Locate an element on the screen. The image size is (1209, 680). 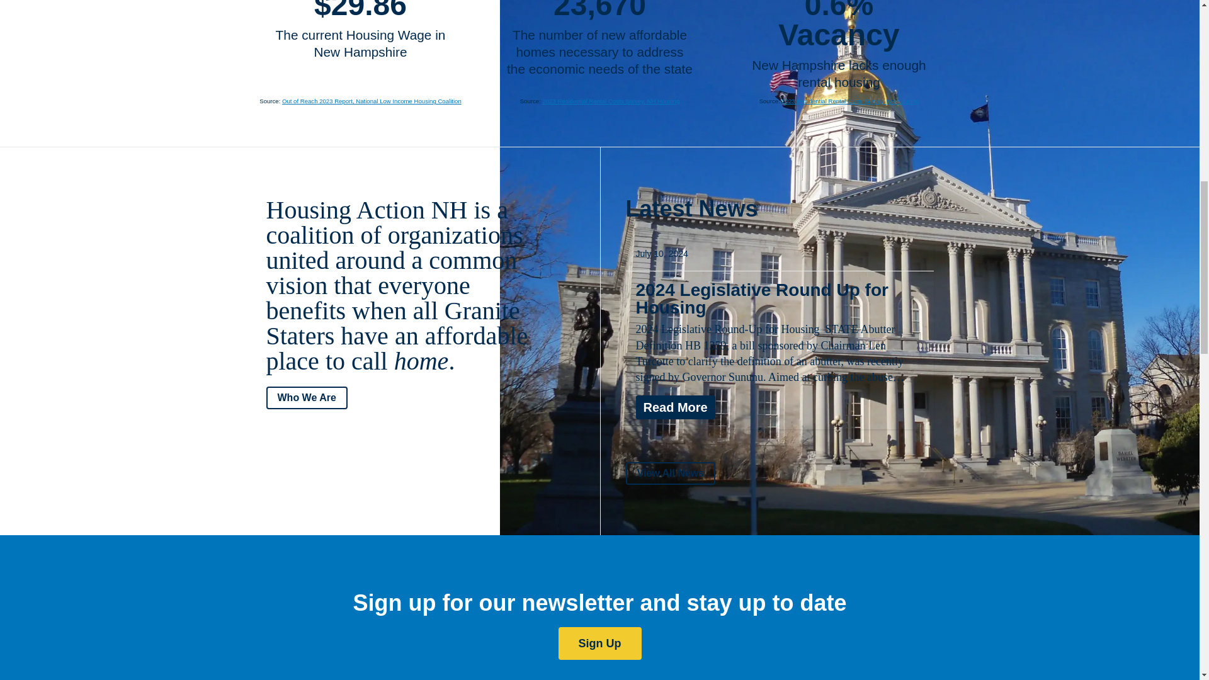
2023 Residential Rental Costs Survey, NH Housing is located at coordinates (850, 101).